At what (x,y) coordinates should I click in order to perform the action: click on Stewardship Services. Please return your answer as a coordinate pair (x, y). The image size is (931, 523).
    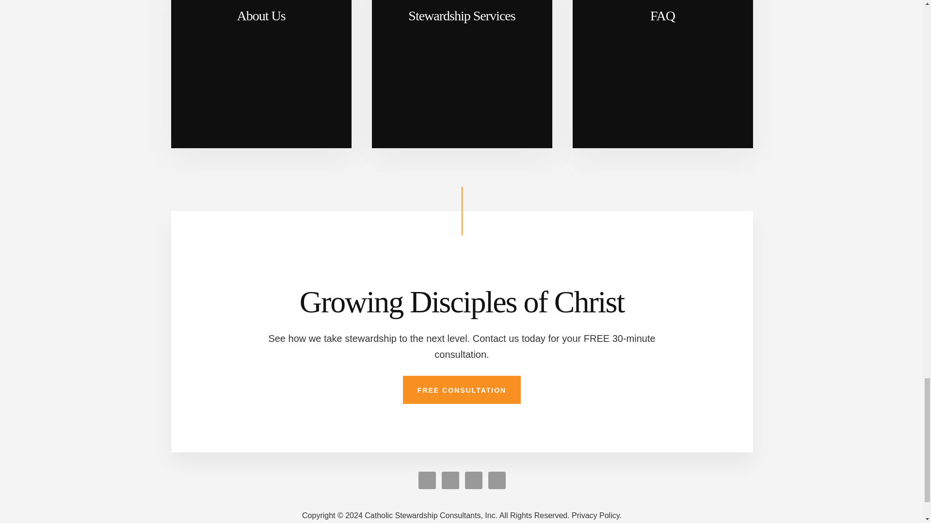
    Looking at the image, I should click on (462, 74).